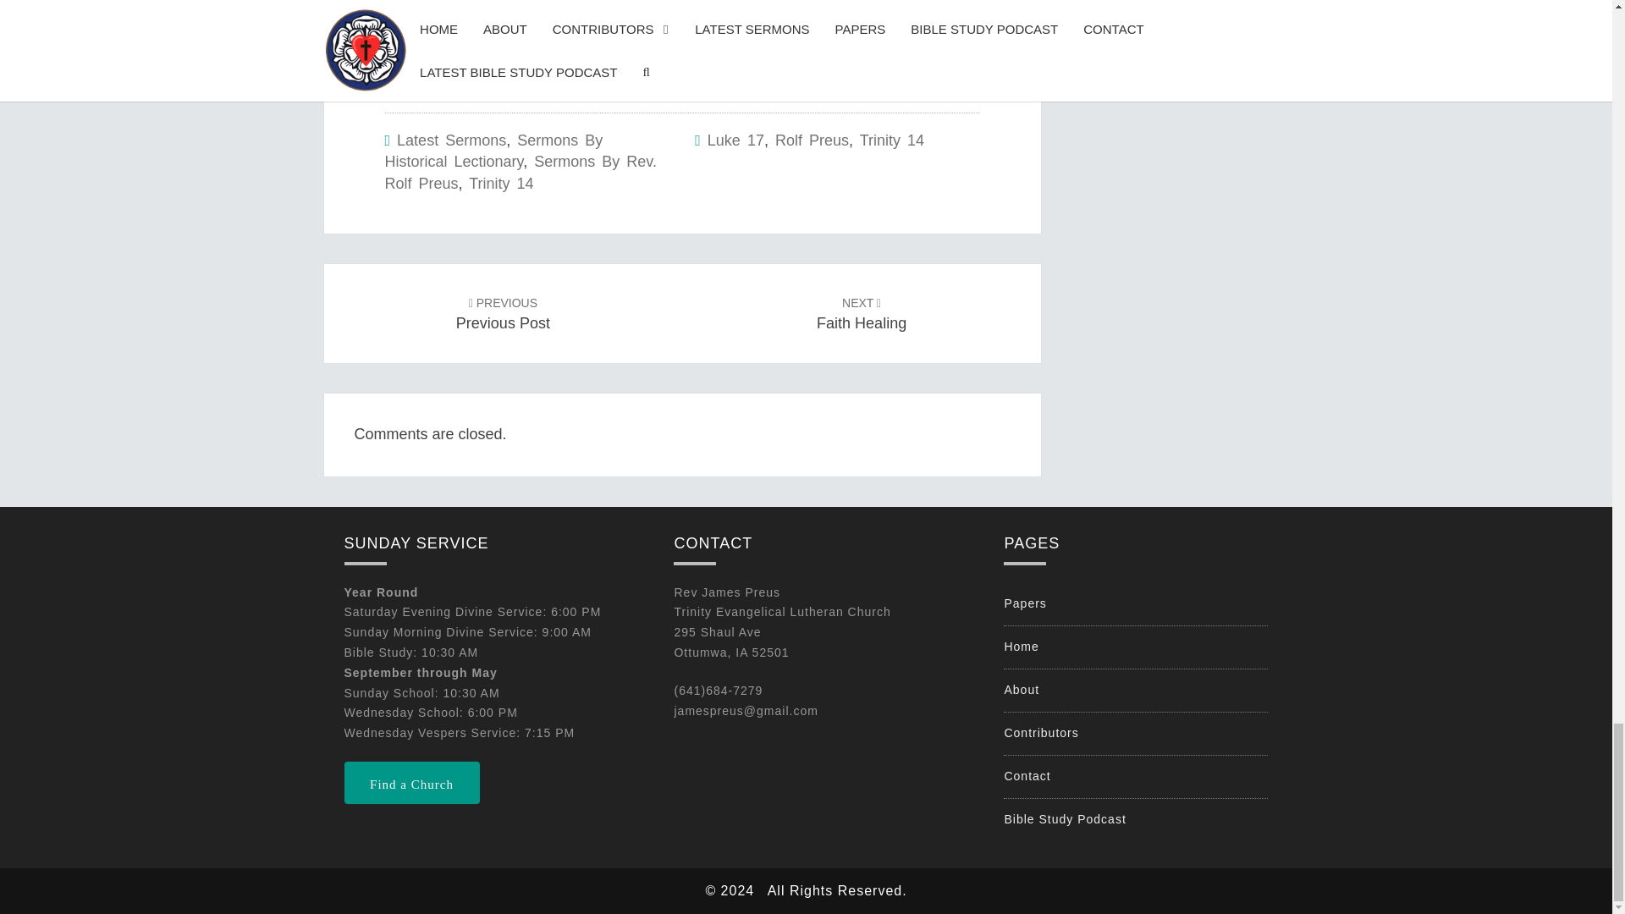 This screenshot has width=1625, height=914. I want to click on Trinity 14, so click(501, 183).